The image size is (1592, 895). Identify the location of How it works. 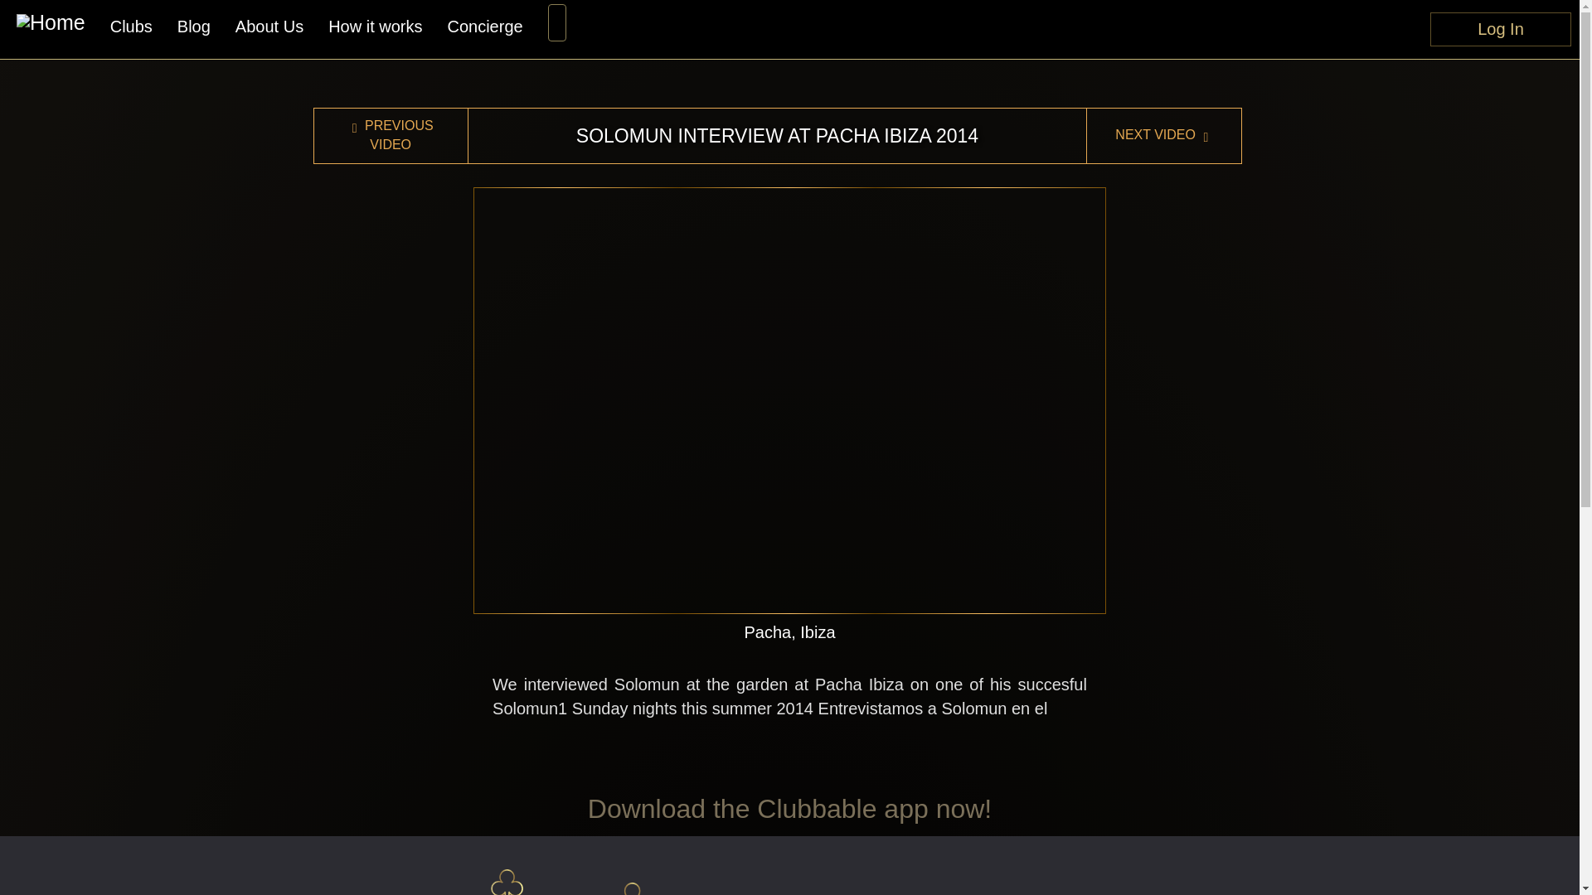
(375, 27).